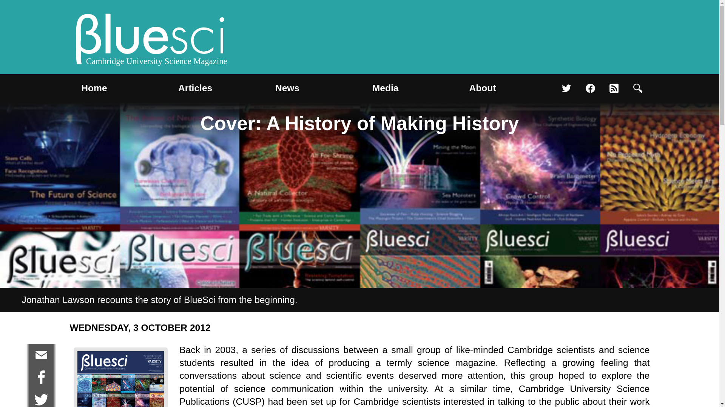 This screenshot has height=407, width=725. What do you see at coordinates (150, 41) in the screenshot?
I see `Cambridge University Science Magazine` at bounding box center [150, 41].